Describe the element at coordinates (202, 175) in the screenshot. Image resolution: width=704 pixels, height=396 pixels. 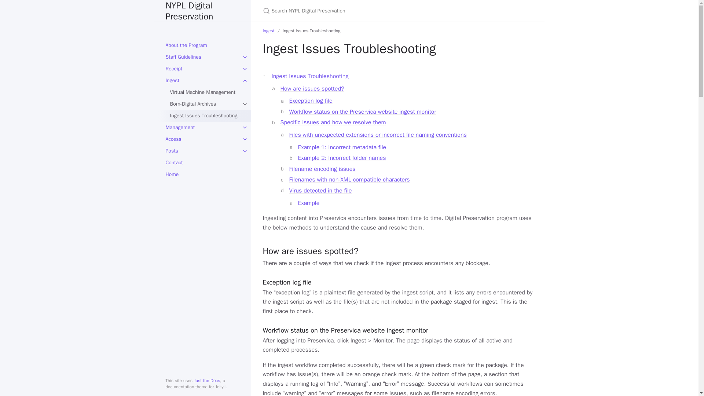
I see `Home` at that location.